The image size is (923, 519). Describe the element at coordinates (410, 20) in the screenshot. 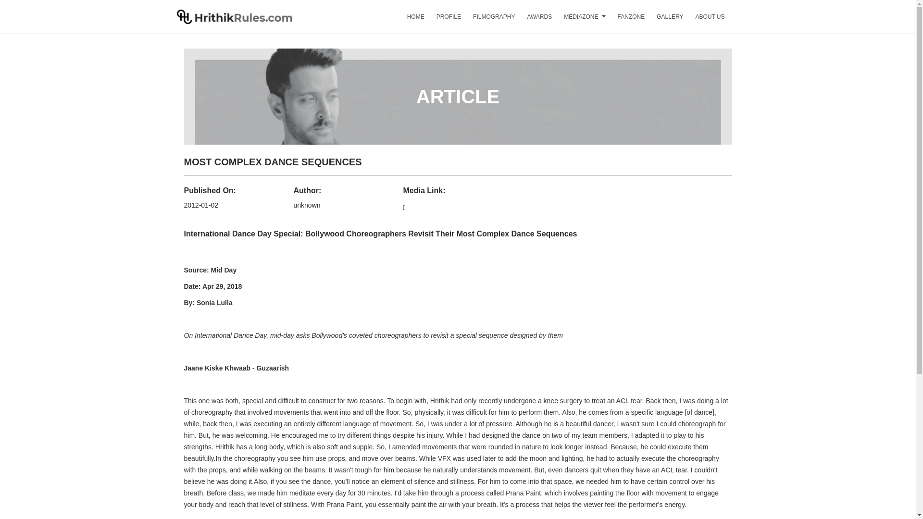

I see `HOME` at that location.